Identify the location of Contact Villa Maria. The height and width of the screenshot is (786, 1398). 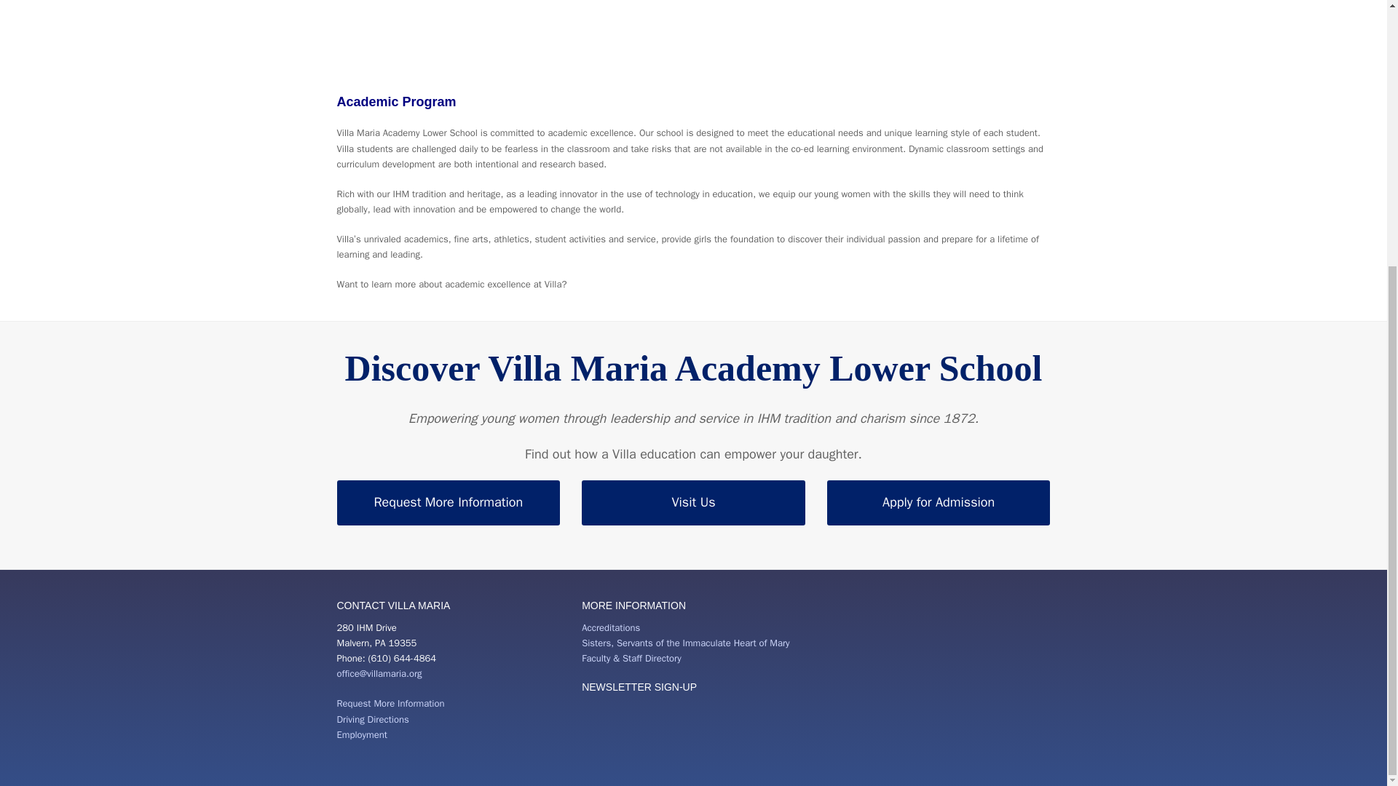
(390, 703).